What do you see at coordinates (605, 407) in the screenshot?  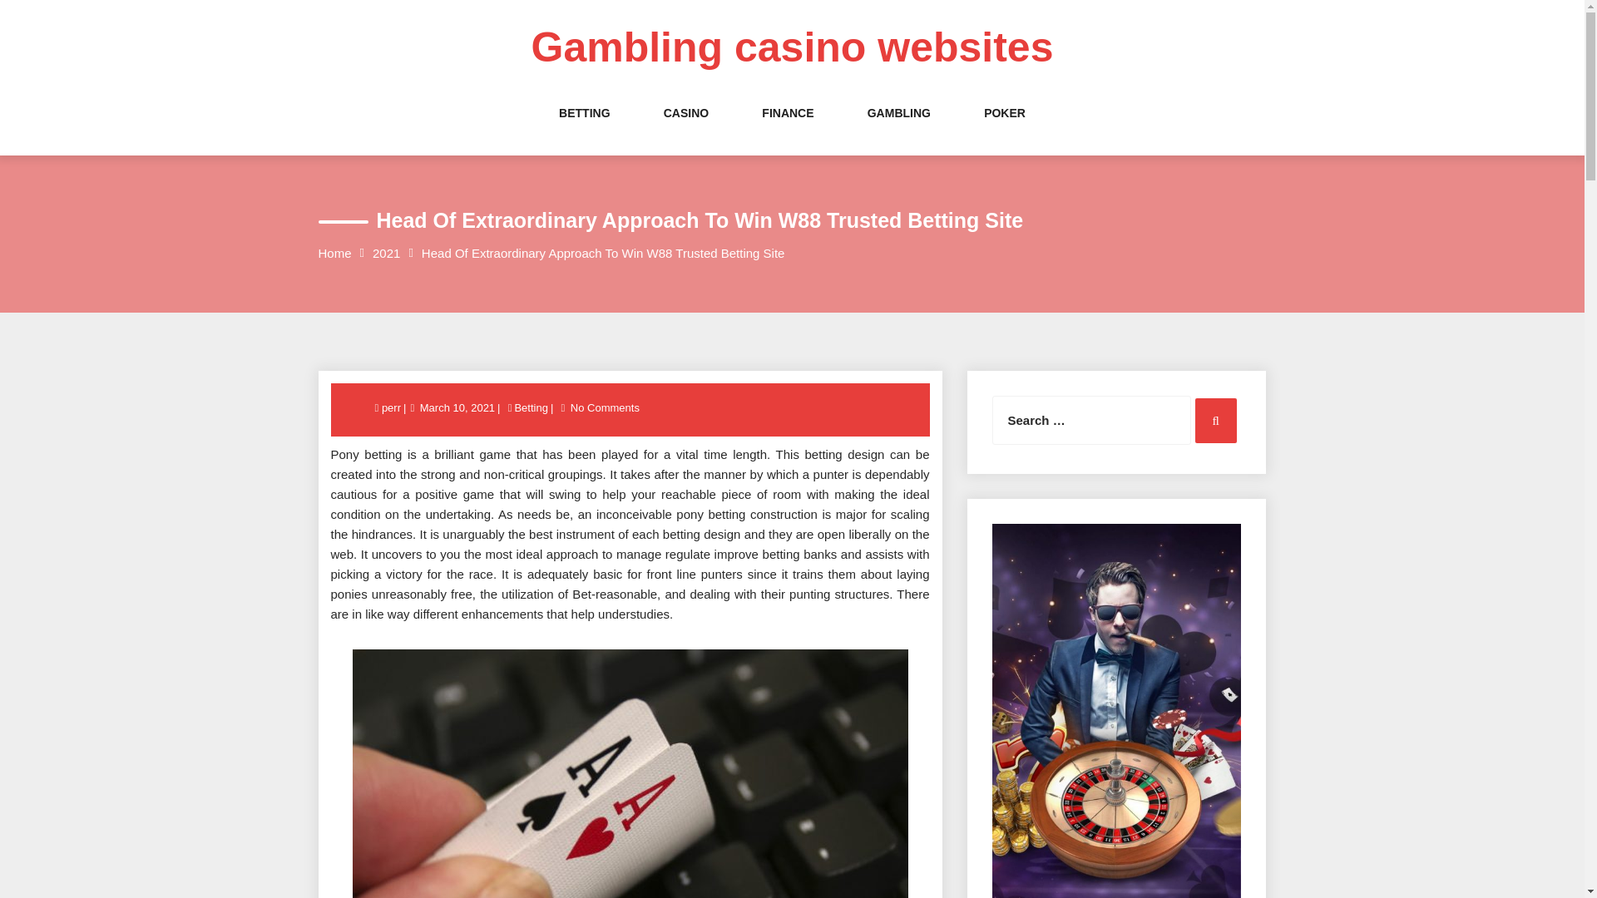 I see `No Comments` at bounding box center [605, 407].